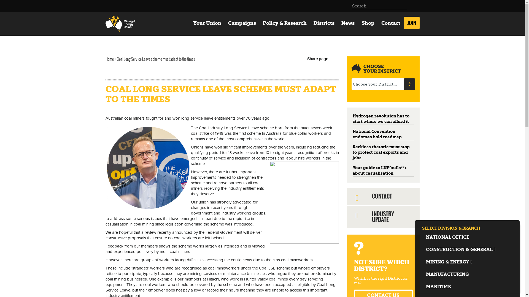 This screenshot has height=297, width=529. Describe the element at coordinates (384, 217) in the screenshot. I see `INDUSTRY UPDATE` at that location.